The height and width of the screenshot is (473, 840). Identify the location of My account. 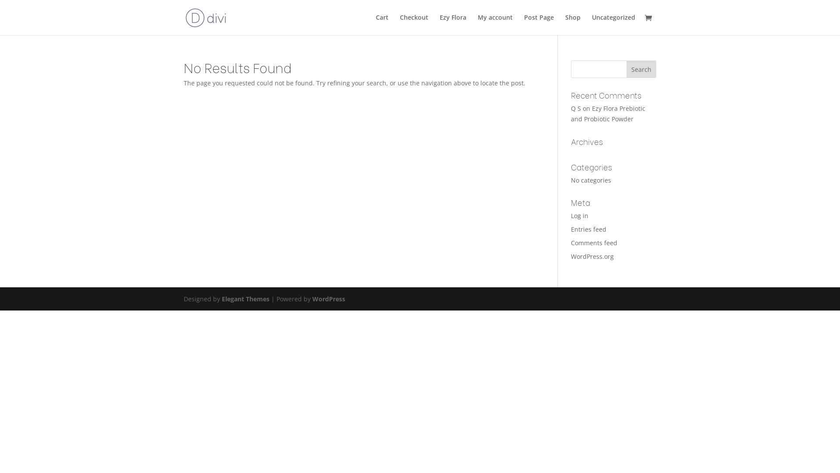
(495, 25).